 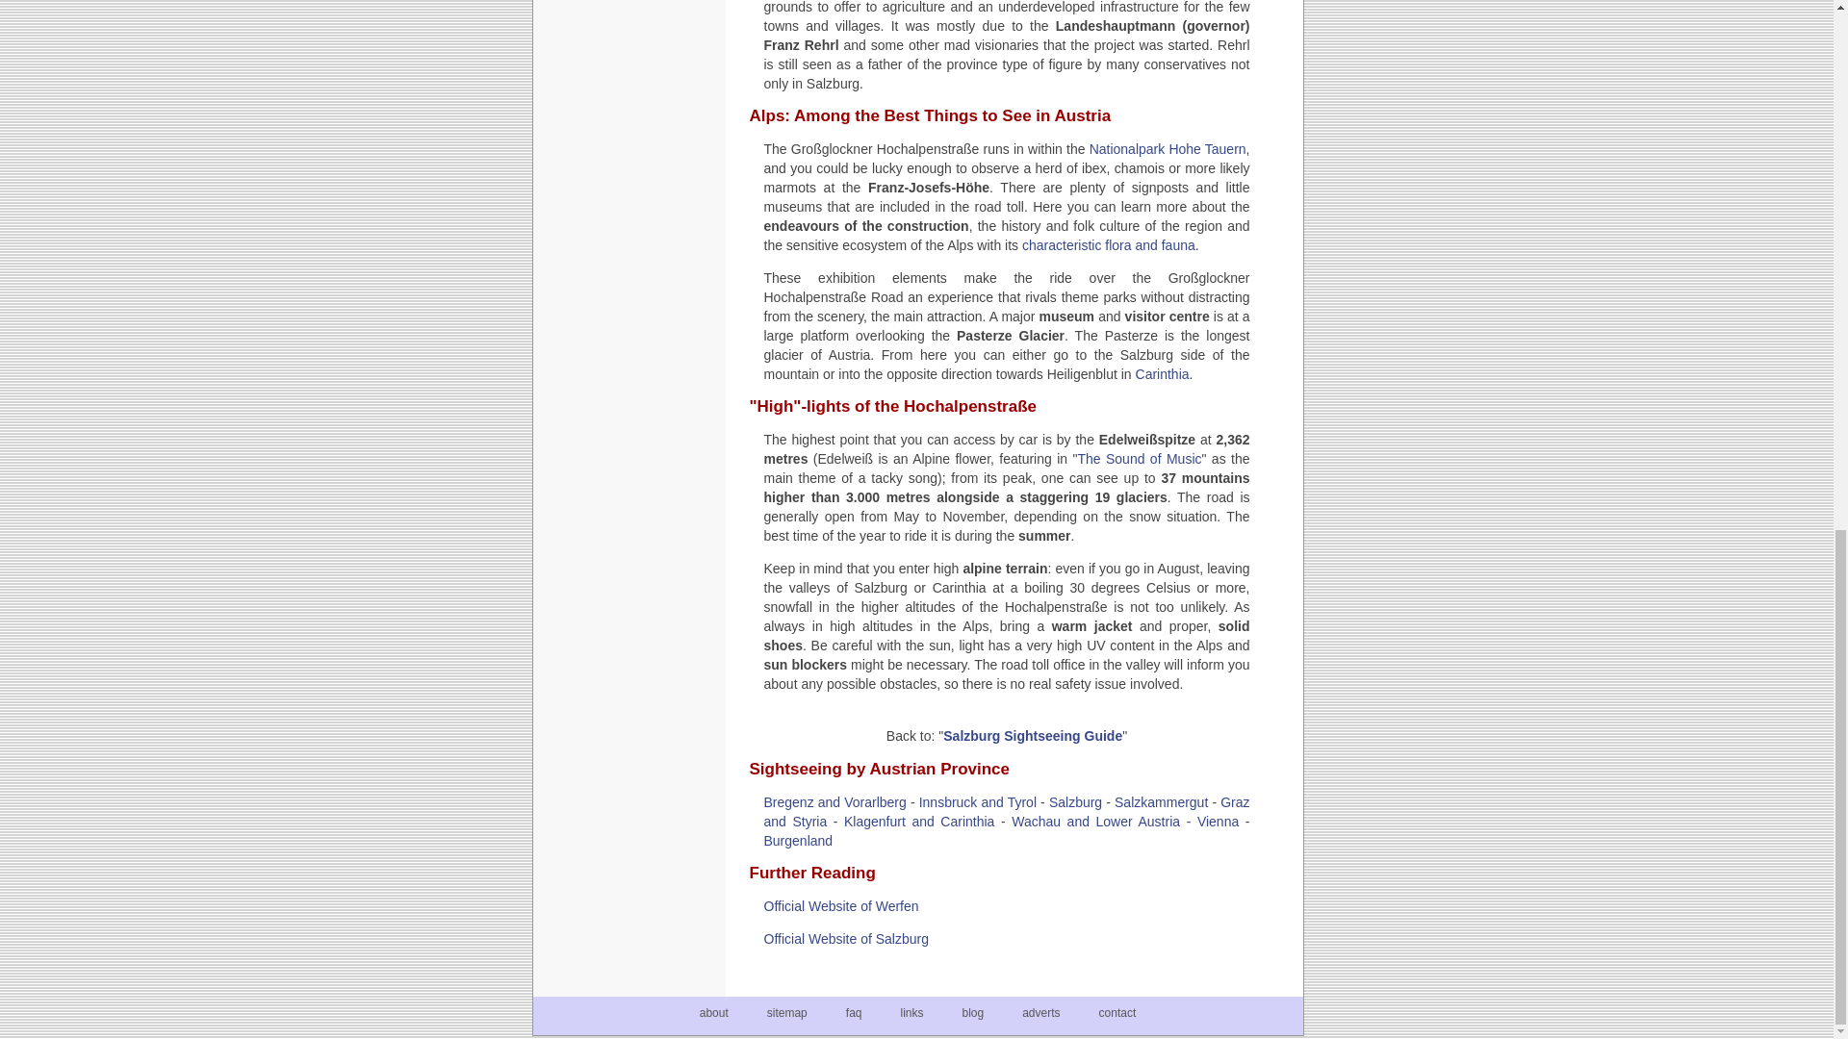 I want to click on Nationalpark Hohe Tauern, so click(x=1168, y=148).